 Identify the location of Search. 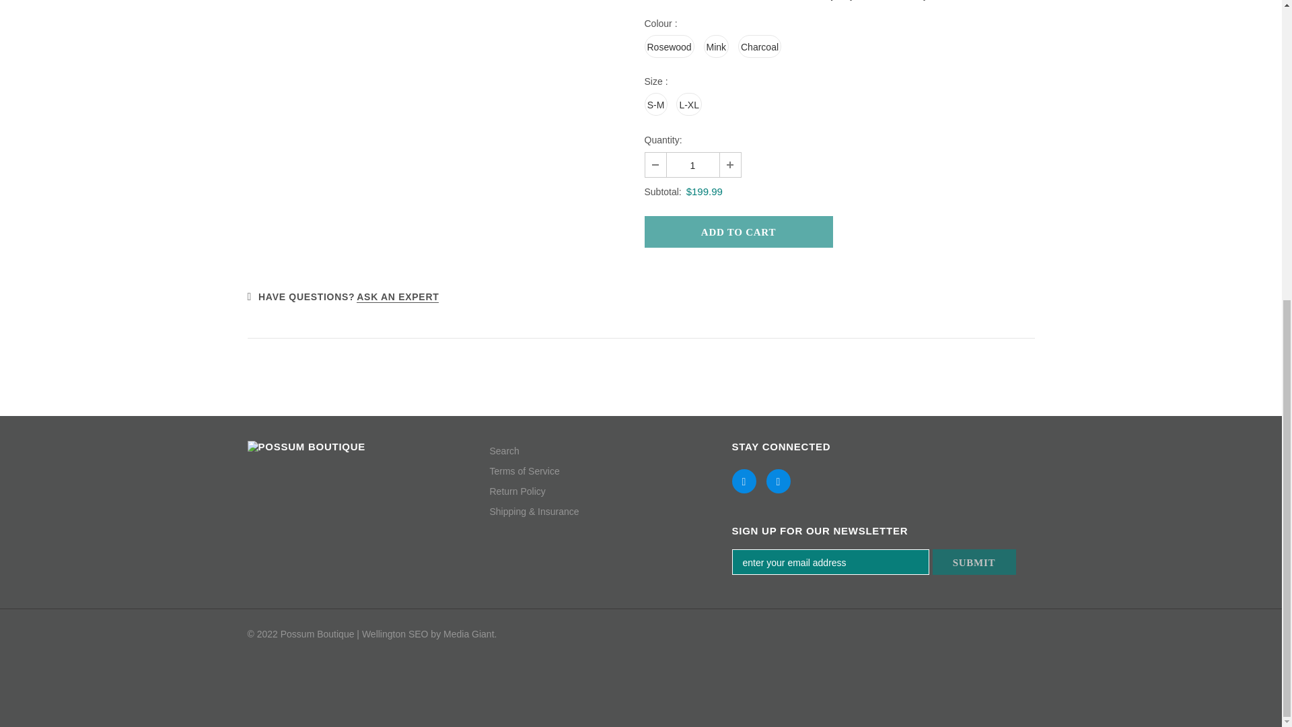
(504, 450).